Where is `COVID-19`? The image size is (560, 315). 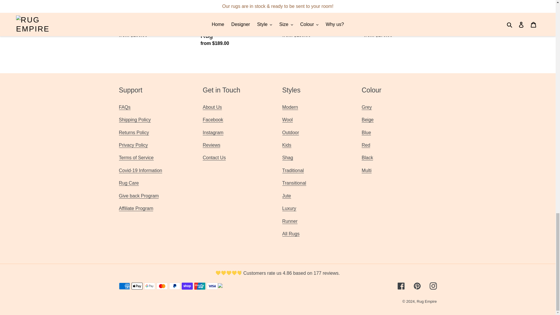 COVID-19 is located at coordinates (141, 170).